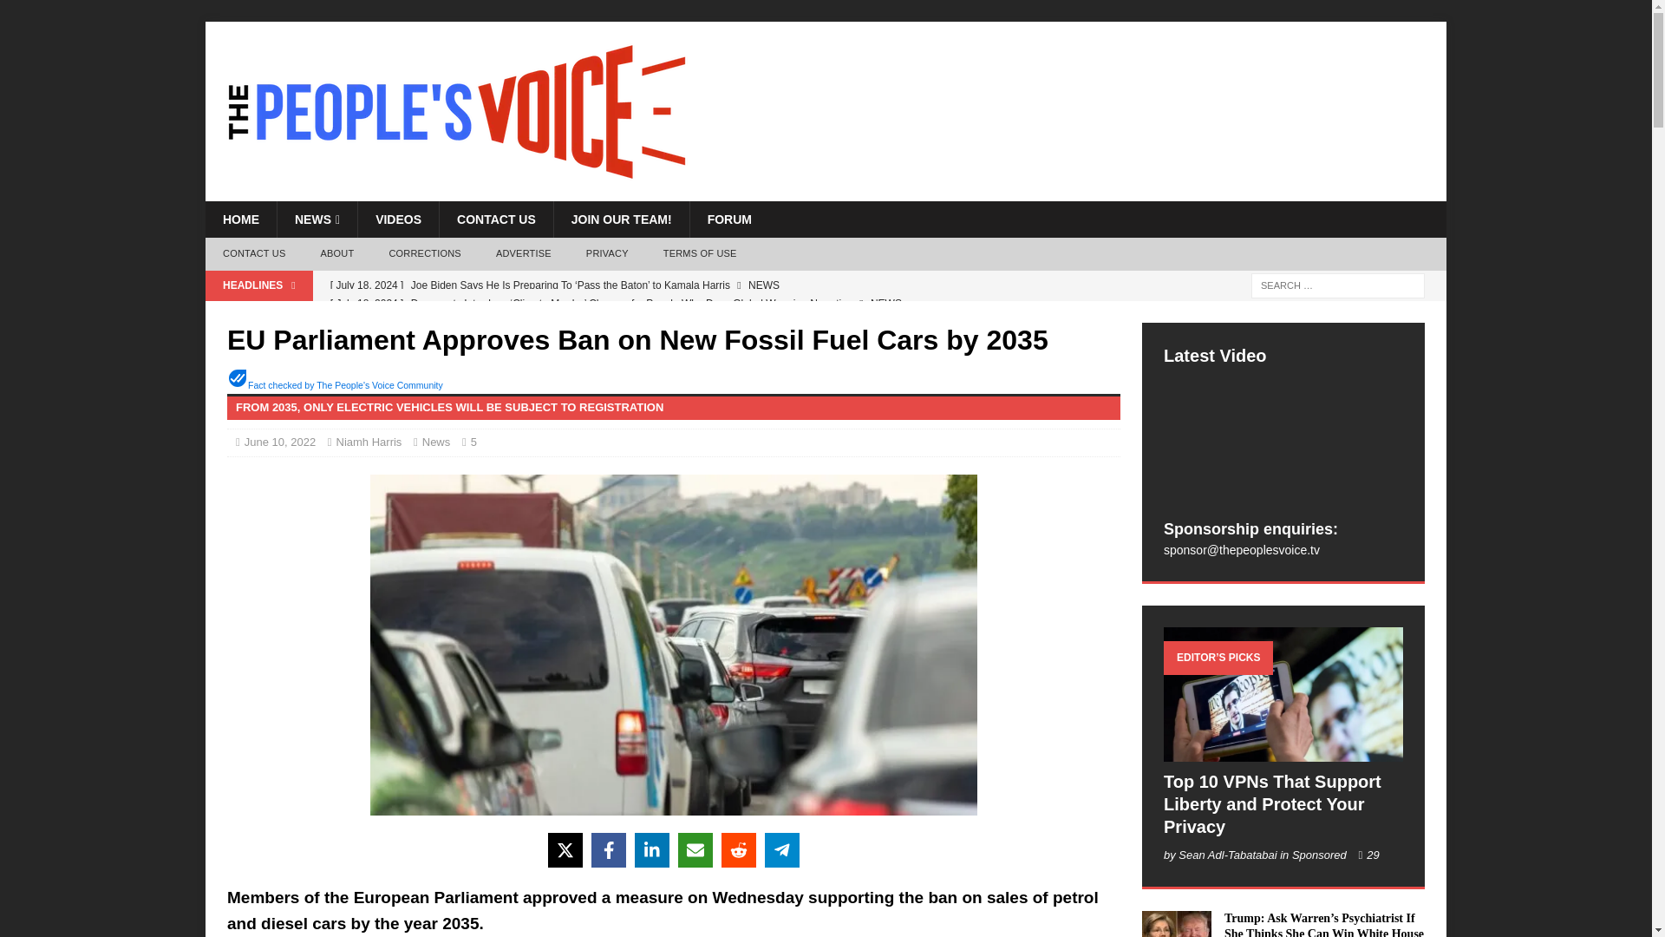  I want to click on ABOUT, so click(336, 254).